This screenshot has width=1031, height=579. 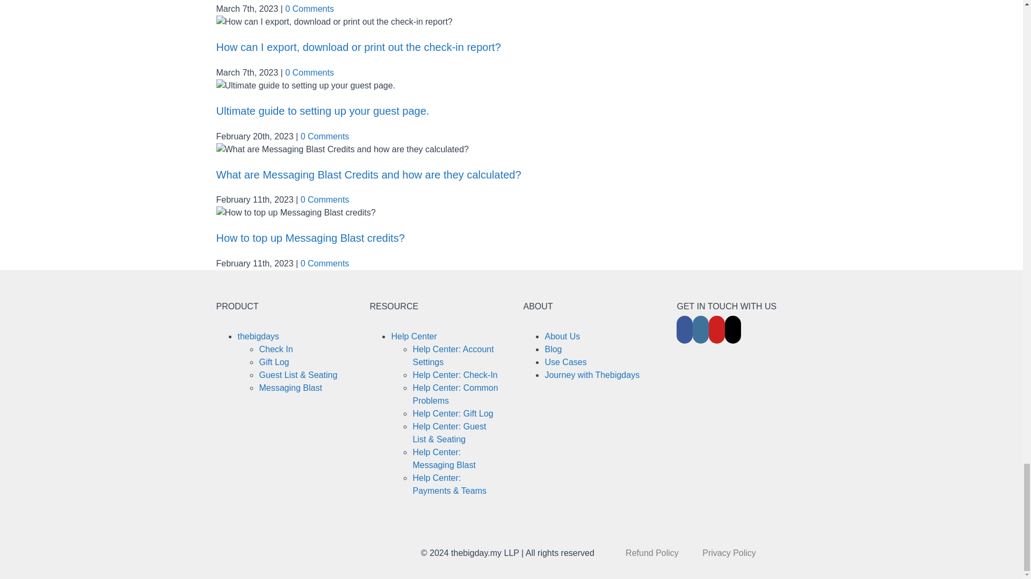 What do you see at coordinates (358, 47) in the screenshot?
I see `How can I export, download or print out the check-in report?` at bounding box center [358, 47].